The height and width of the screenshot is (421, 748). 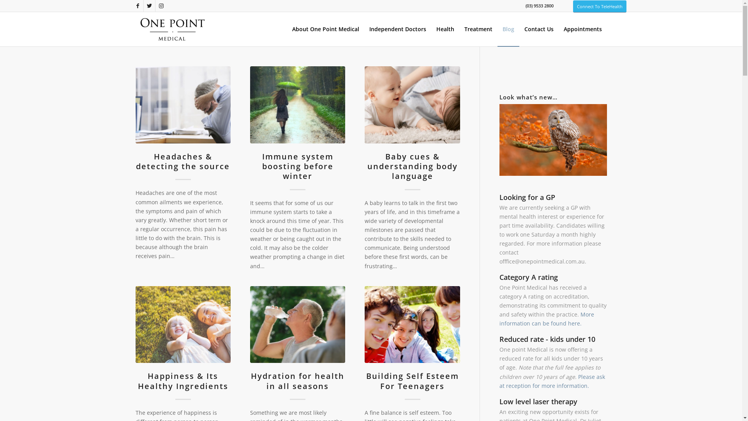 What do you see at coordinates (298, 105) in the screenshot?
I see `Immune system boosting before winter` at bounding box center [298, 105].